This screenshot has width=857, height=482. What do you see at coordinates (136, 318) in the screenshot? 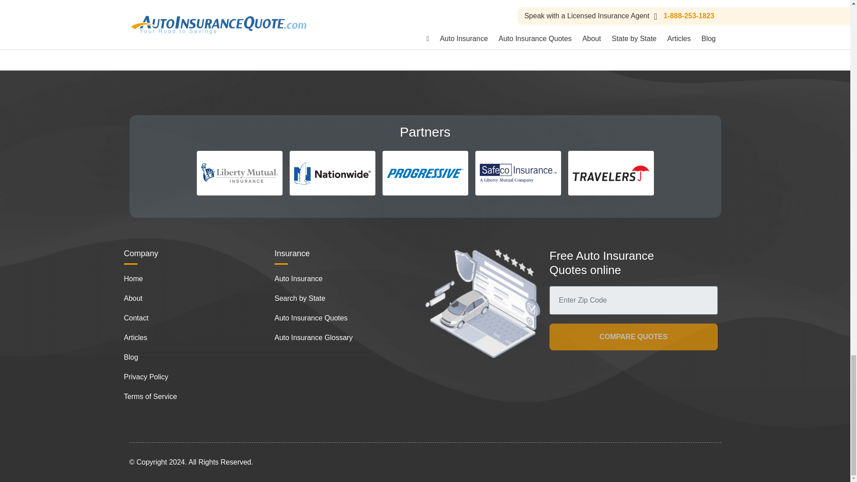
I see `Contact` at bounding box center [136, 318].